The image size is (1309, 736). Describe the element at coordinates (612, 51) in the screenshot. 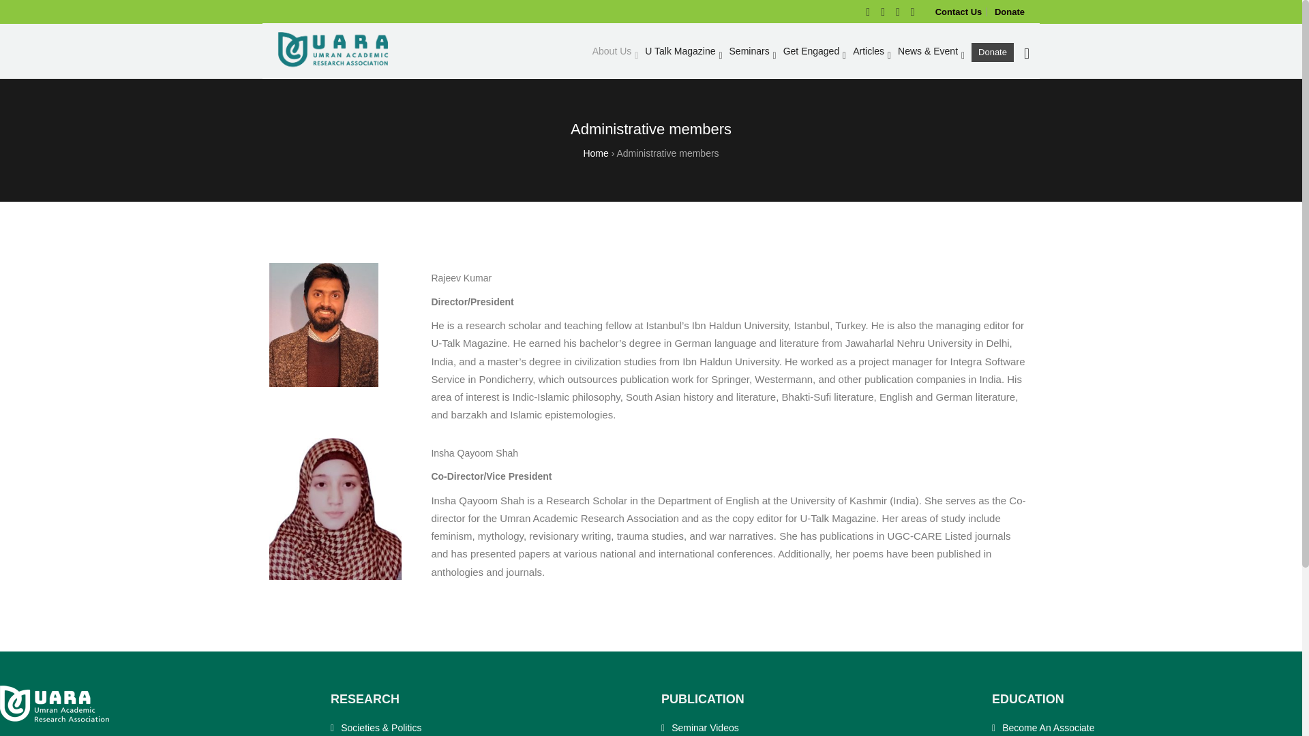

I see `About Us` at that location.